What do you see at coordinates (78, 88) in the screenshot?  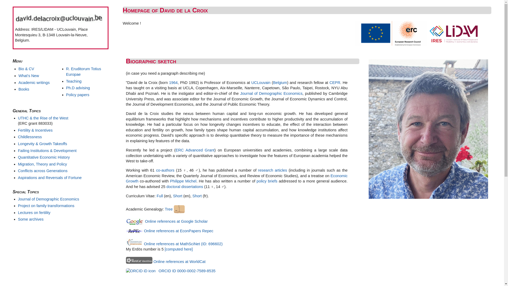 I see `Ph.D advising` at bounding box center [78, 88].